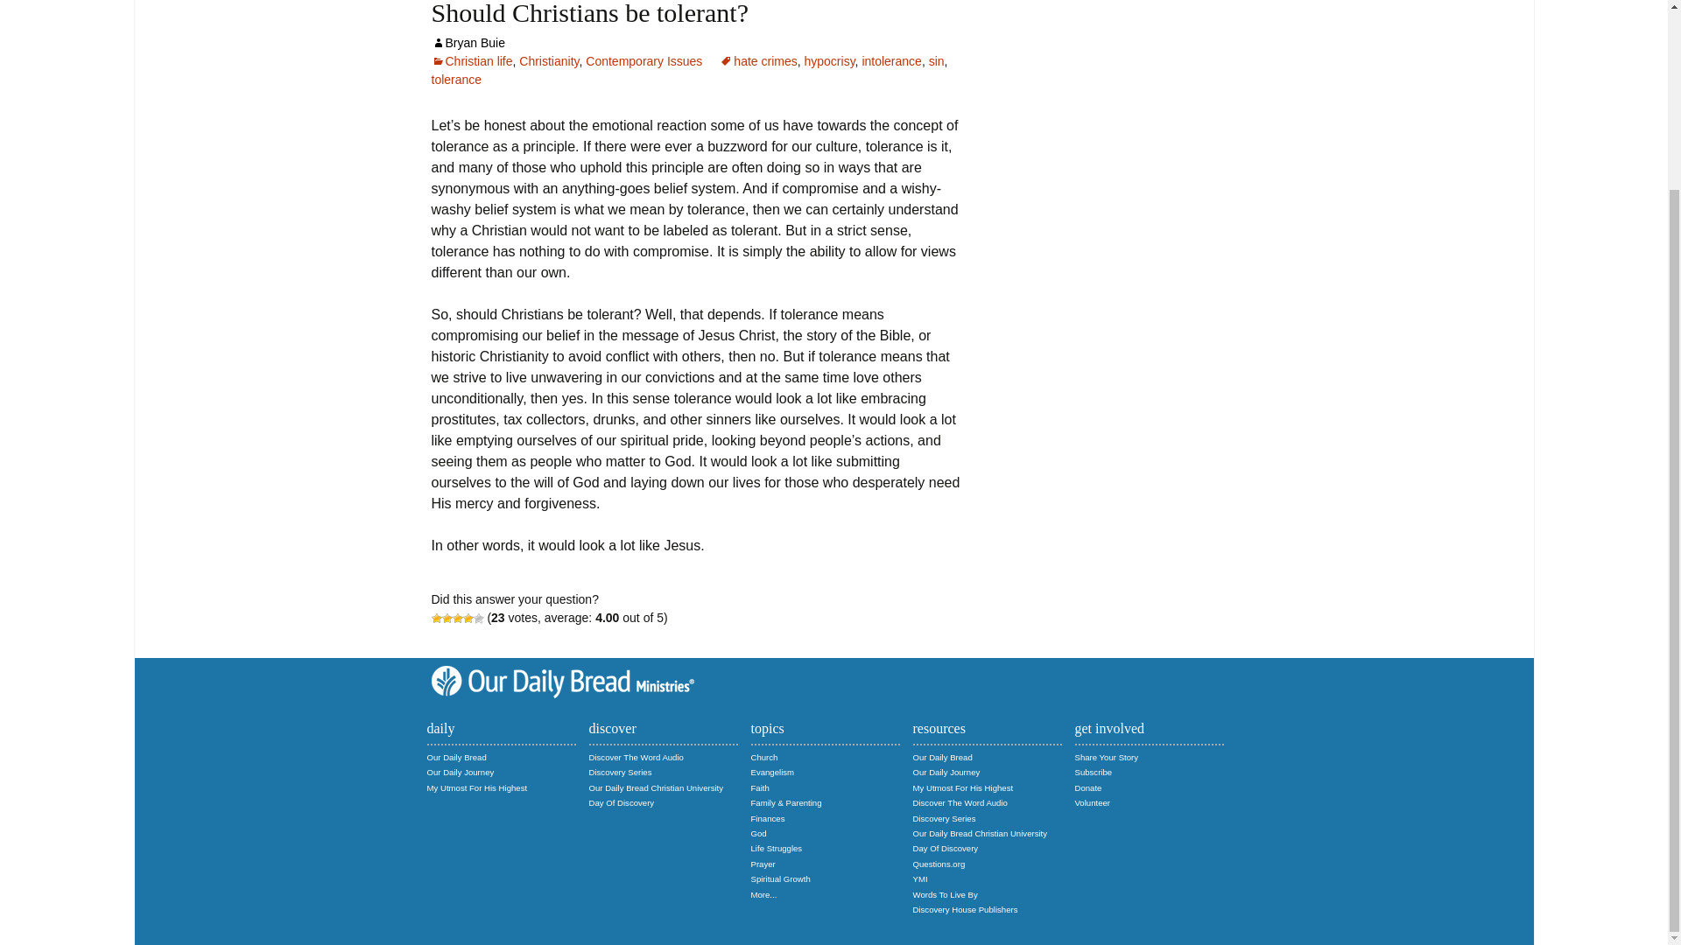  Describe the element at coordinates (457, 756) in the screenshot. I see `Our Daily Bread` at that location.